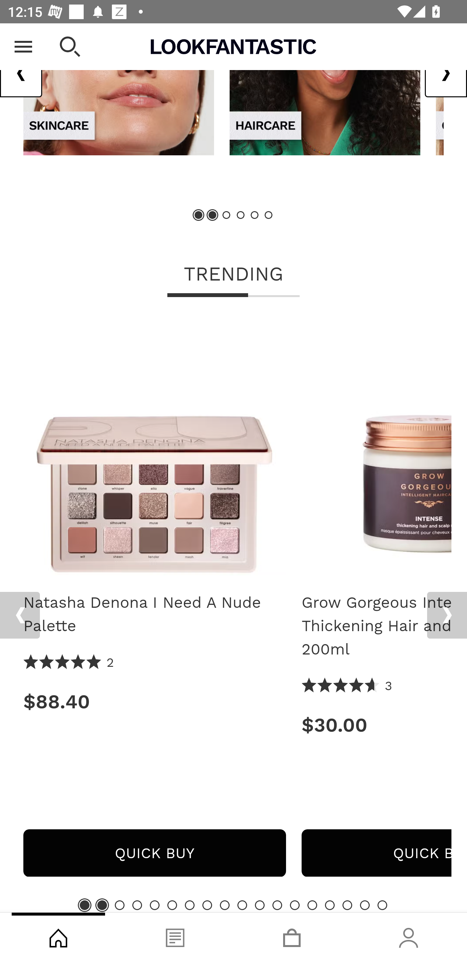 The height and width of the screenshot is (960, 467). What do you see at coordinates (154, 853) in the screenshot?
I see `QUICK BUY NATASHA DENONA I NEED A NUDE PALETTE` at bounding box center [154, 853].